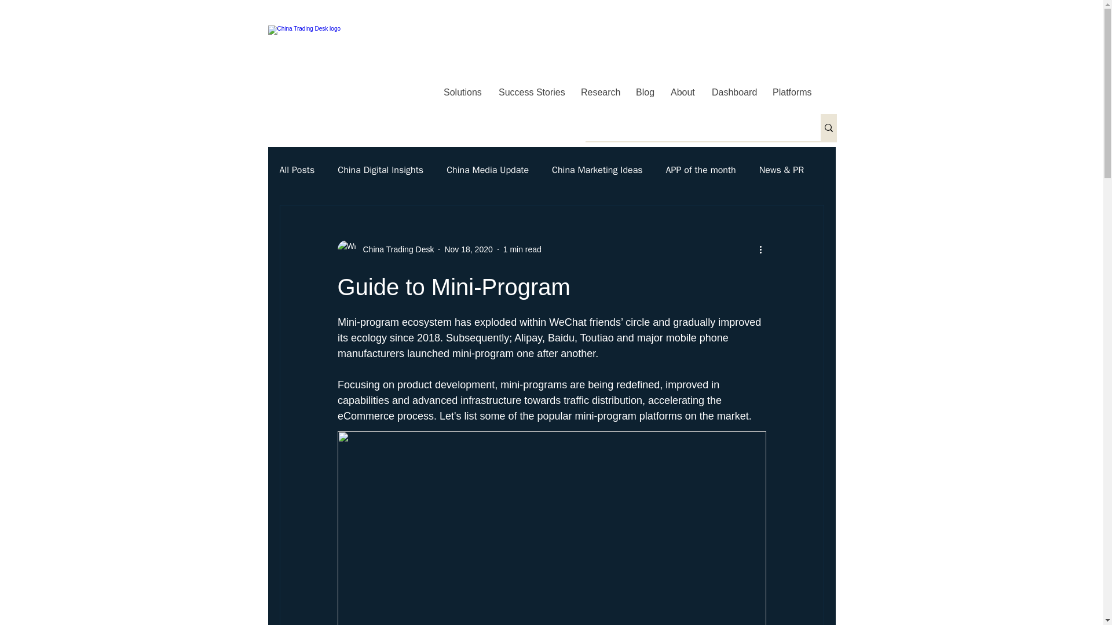  Describe the element at coordinates (394, 249) in the screenshot. I see `China Trading Desk` at that location.